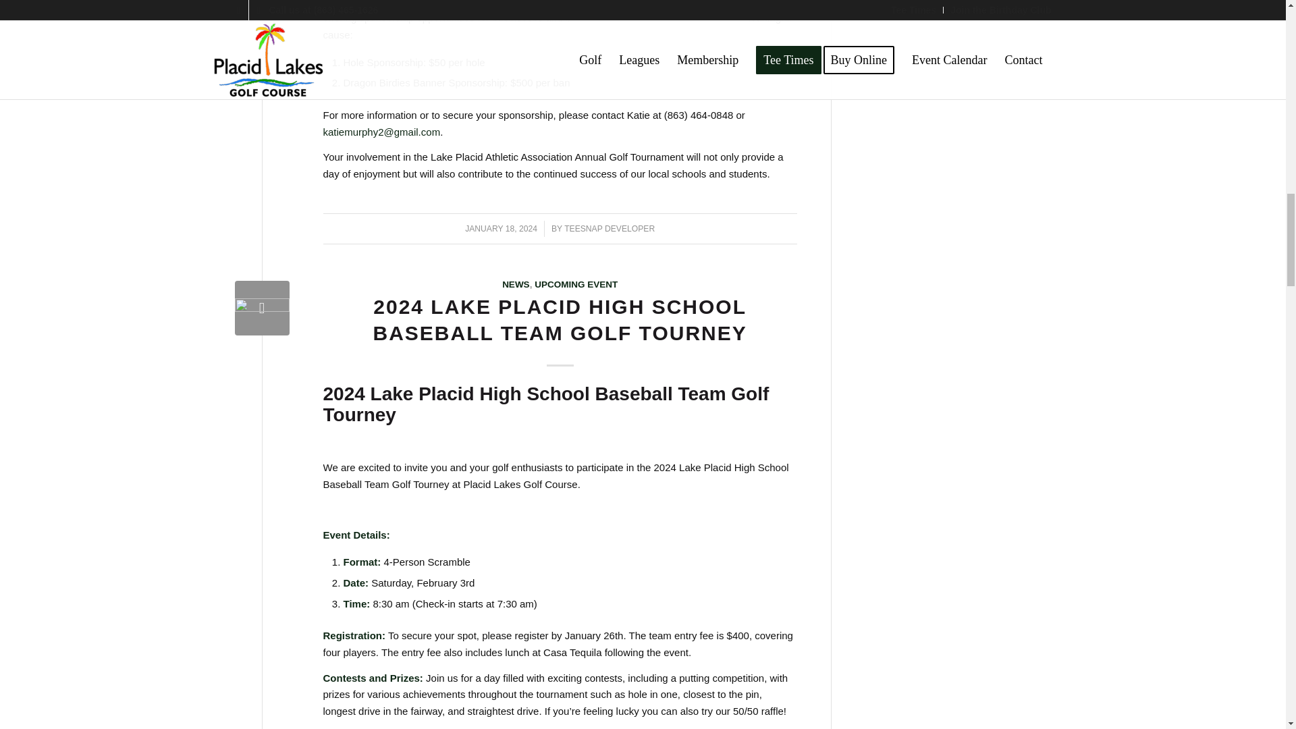  Describe the element at coordinates (560, 320) in the screenshot. I see `2024 LAKE PLACID HIGH SCHOOL BASEBALL TEAM GOLF TOURNEY` at that location.